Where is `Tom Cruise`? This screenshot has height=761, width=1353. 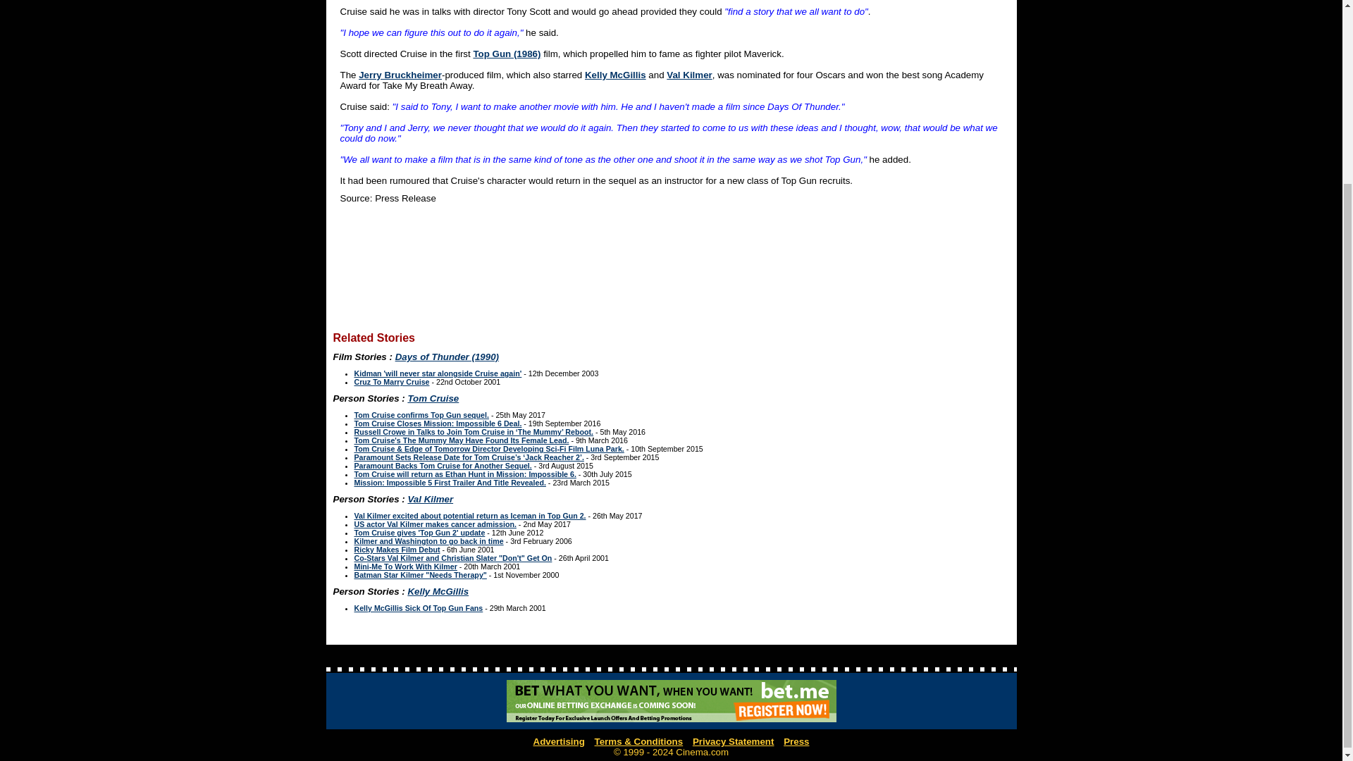
Tom Cruise is located at coordinates (433, 399).